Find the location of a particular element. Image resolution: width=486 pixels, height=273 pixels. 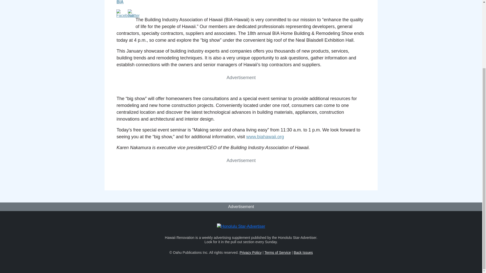

Privacy Policy is located at coordinates (250, 252).